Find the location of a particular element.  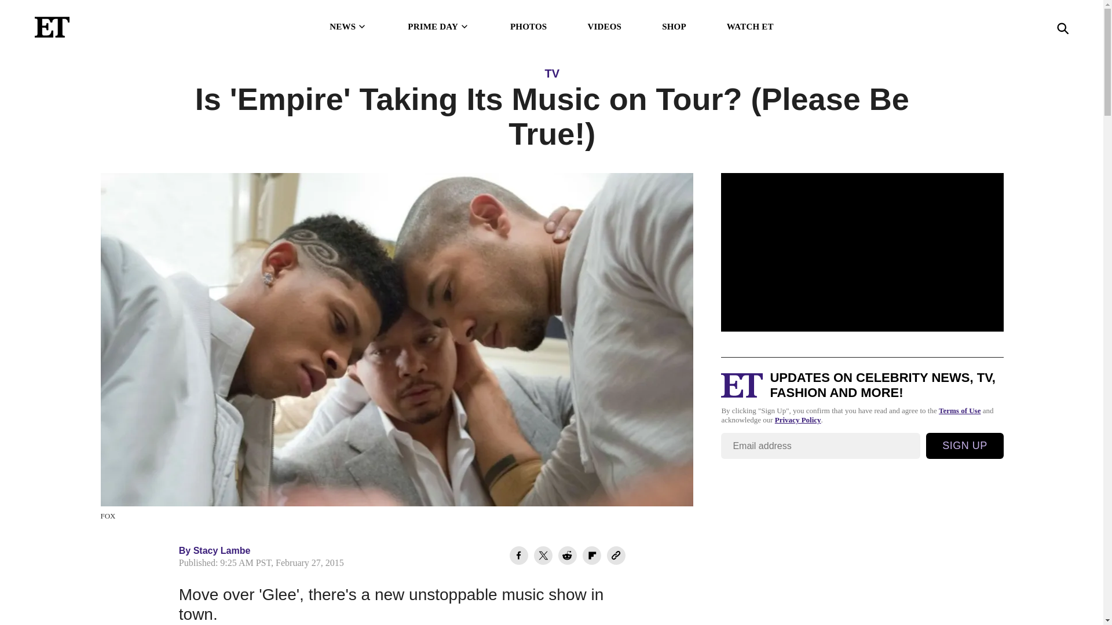

VIDEOS is located at coordinates (604, 27).